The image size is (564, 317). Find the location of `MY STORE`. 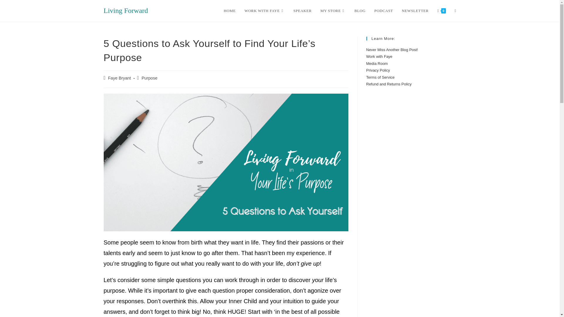

MY STORE is located at coordinates (333, 11).